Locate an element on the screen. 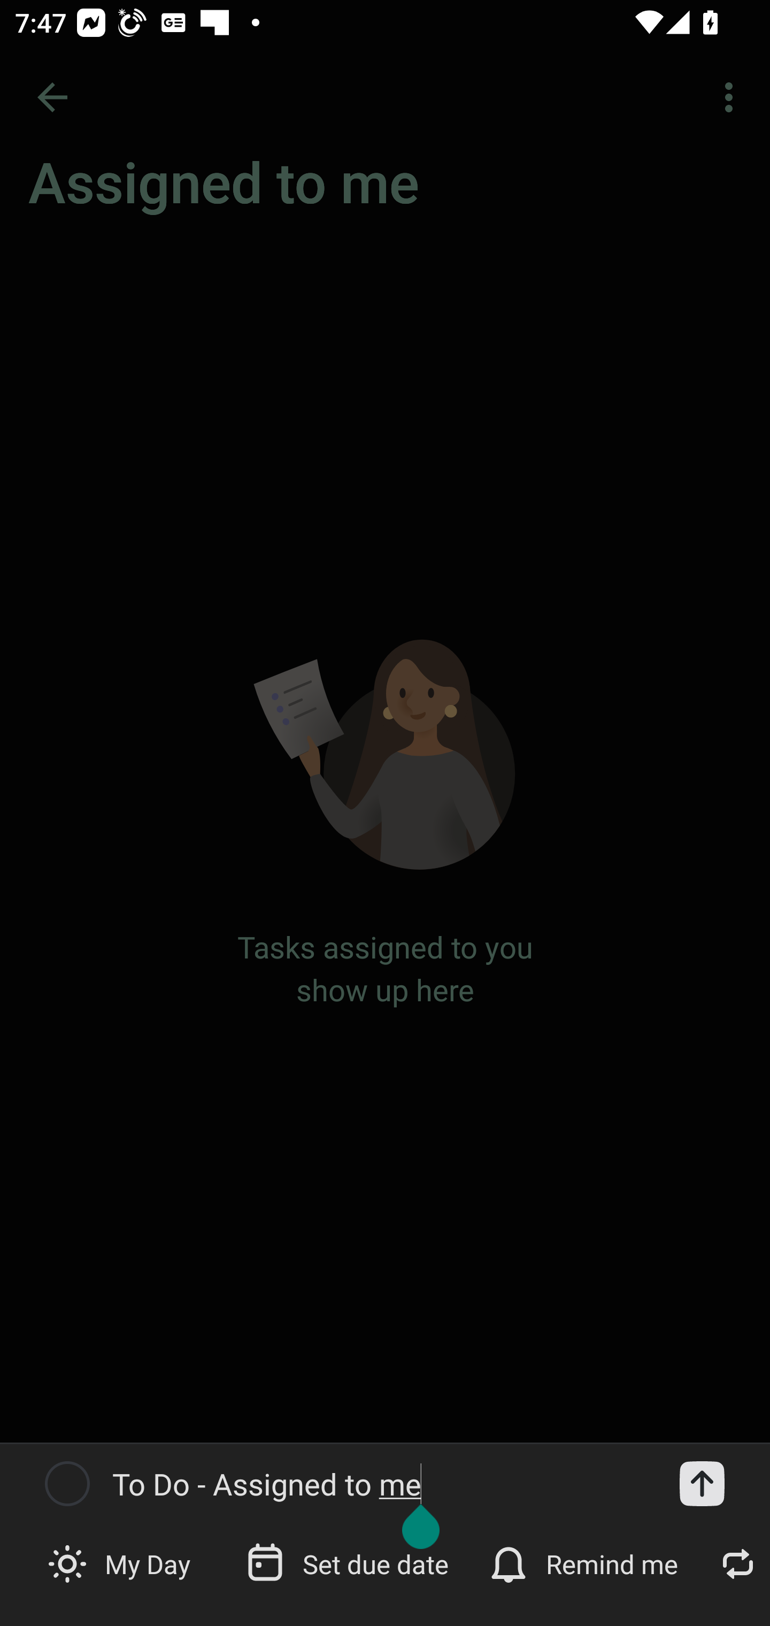  Set due date is located at coordinates (349, 1563).